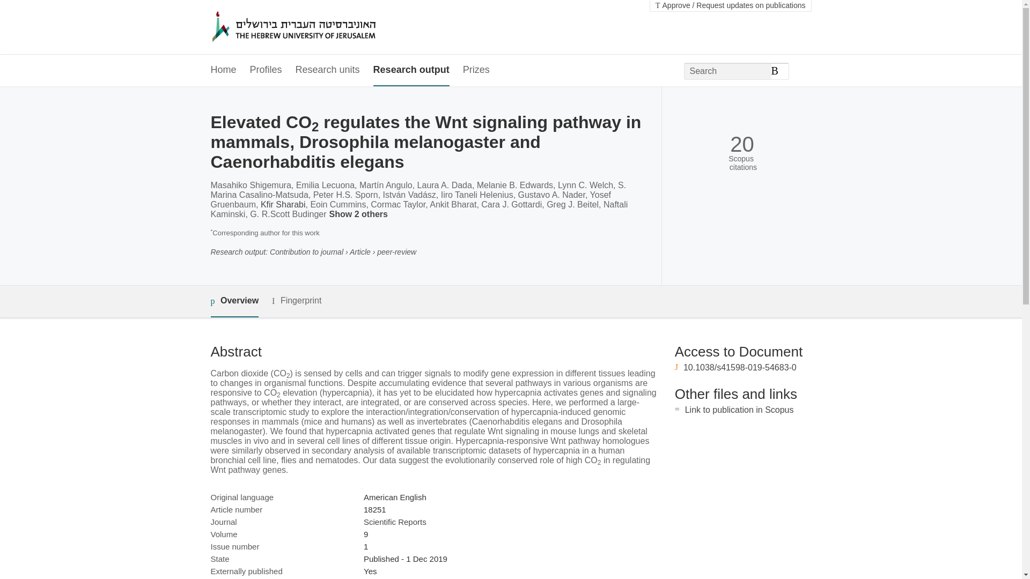 Image resolution: width=1030 pixels, height=579 pixels. What do you see at coordinates (411, 70) in the screenshot?
I see `Research output` at bounding box center [411, 70].